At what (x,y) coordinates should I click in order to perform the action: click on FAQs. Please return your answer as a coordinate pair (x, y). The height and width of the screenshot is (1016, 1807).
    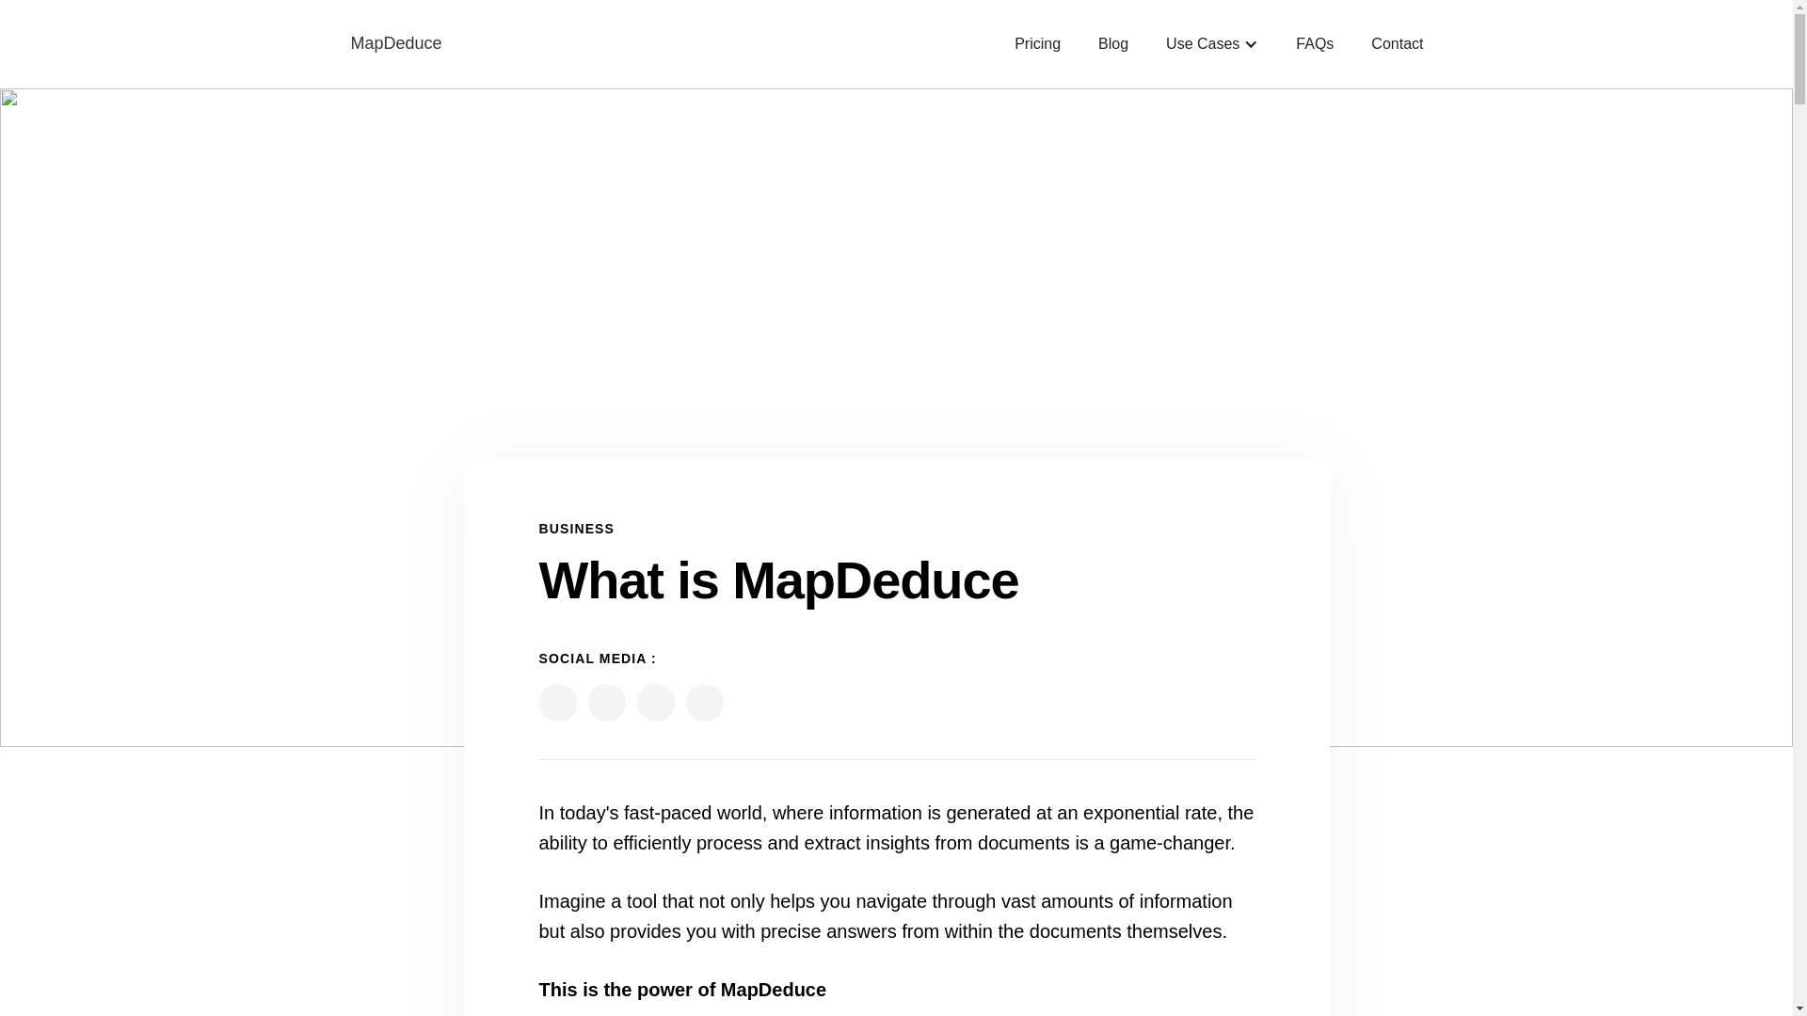
    Looking at the image, I should click on (1314, 43).